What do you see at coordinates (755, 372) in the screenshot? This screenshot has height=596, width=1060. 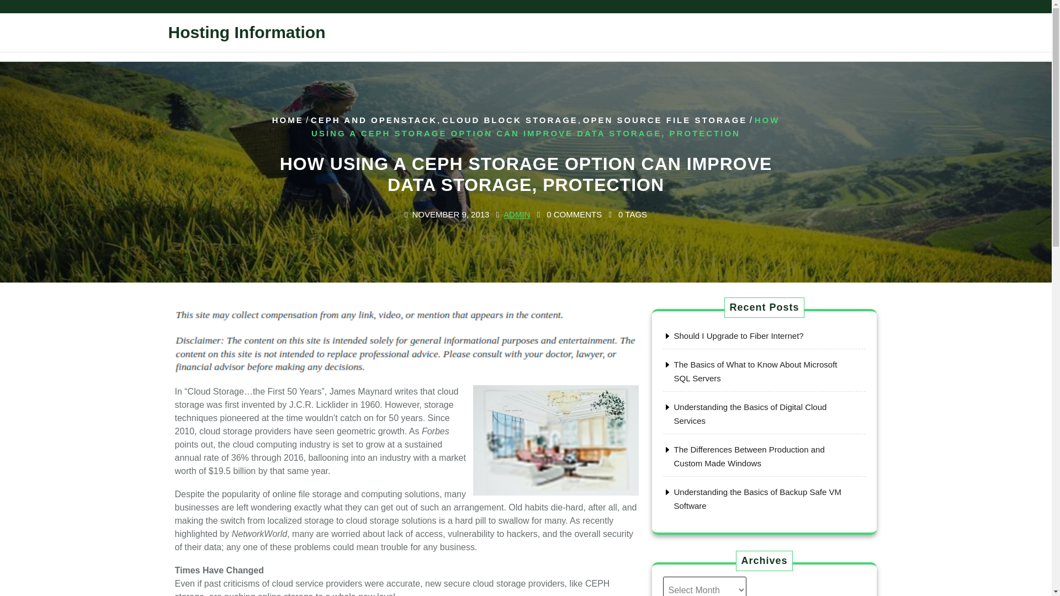 I see `The Basics of What to Know About Microsoft SQL Servers` at bounding box center [755, 372].